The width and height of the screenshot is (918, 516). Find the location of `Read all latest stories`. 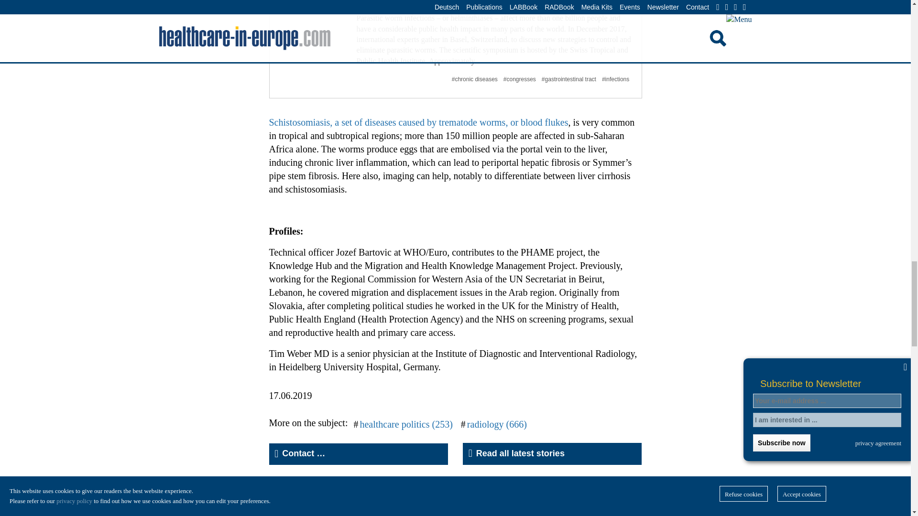

Read all latest stories is located at coordinates (552, 454).